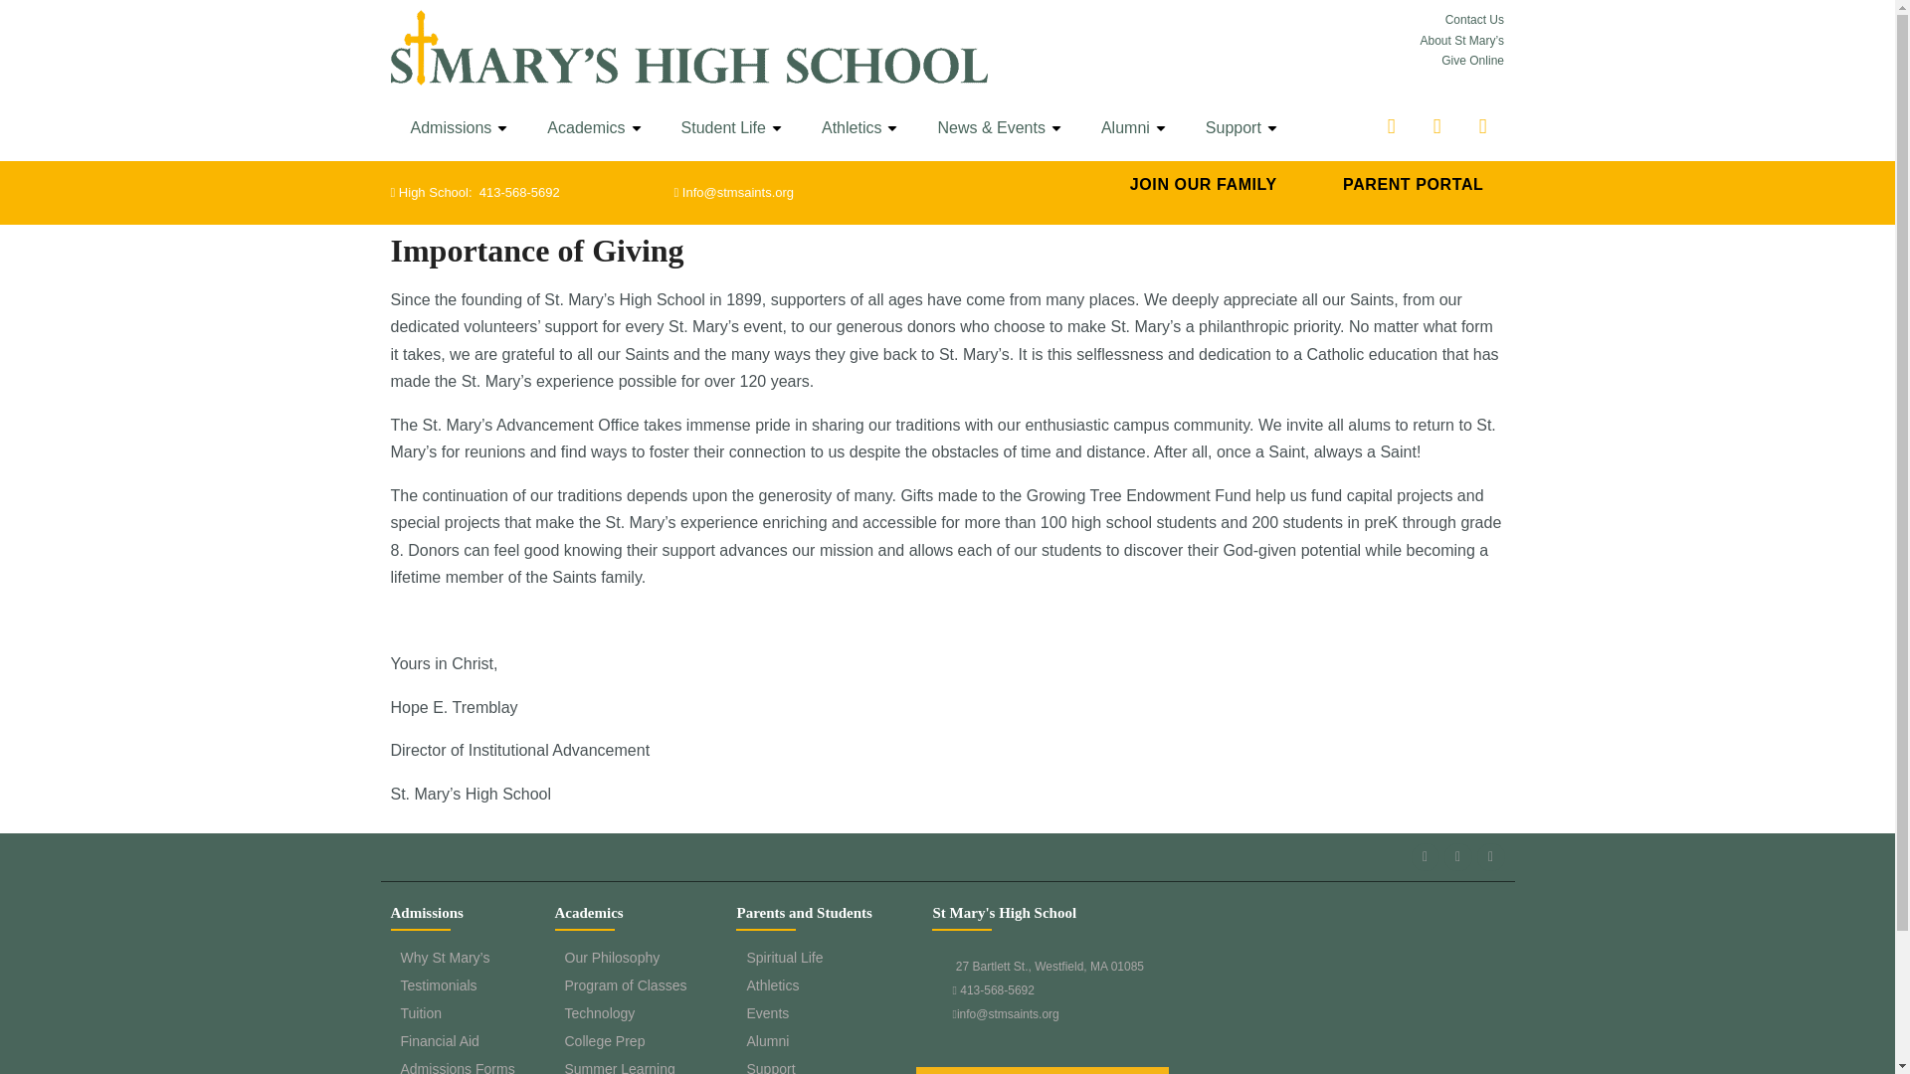 This screenshot has height=1074, width=1910. I want to click on Academics, so click(593, 127).